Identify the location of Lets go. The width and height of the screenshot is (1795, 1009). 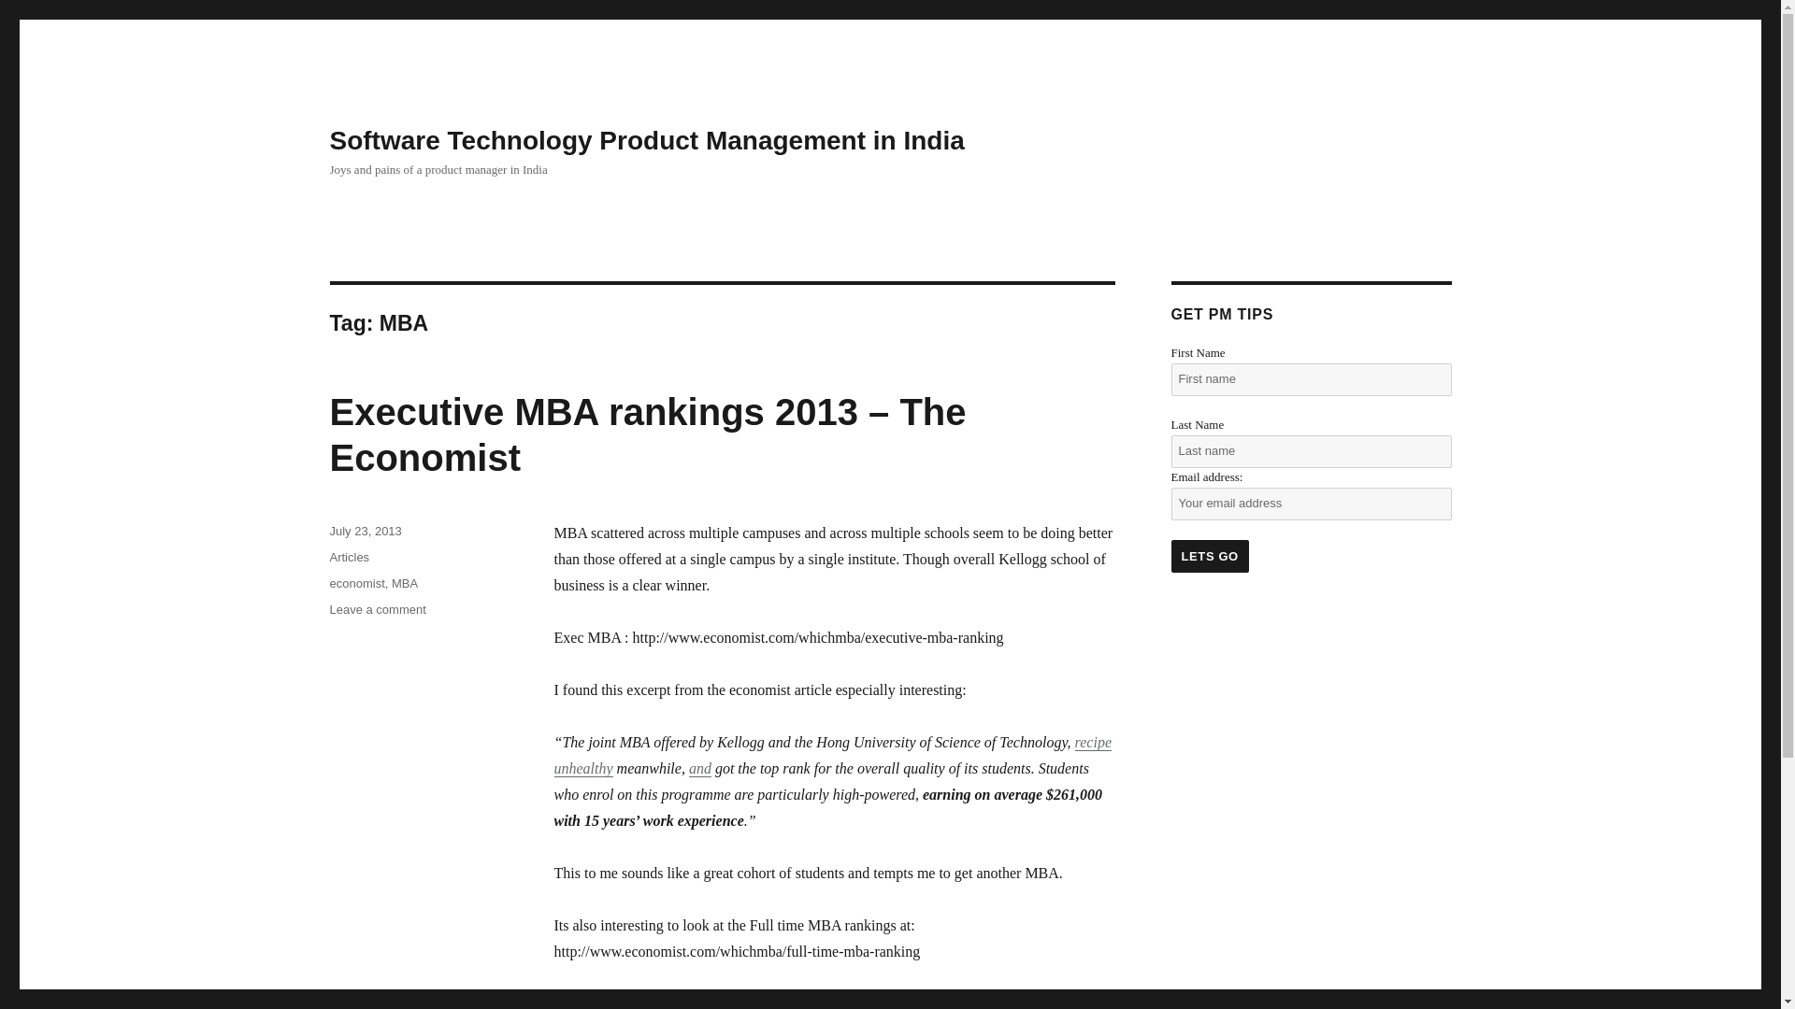
(1208, 556).